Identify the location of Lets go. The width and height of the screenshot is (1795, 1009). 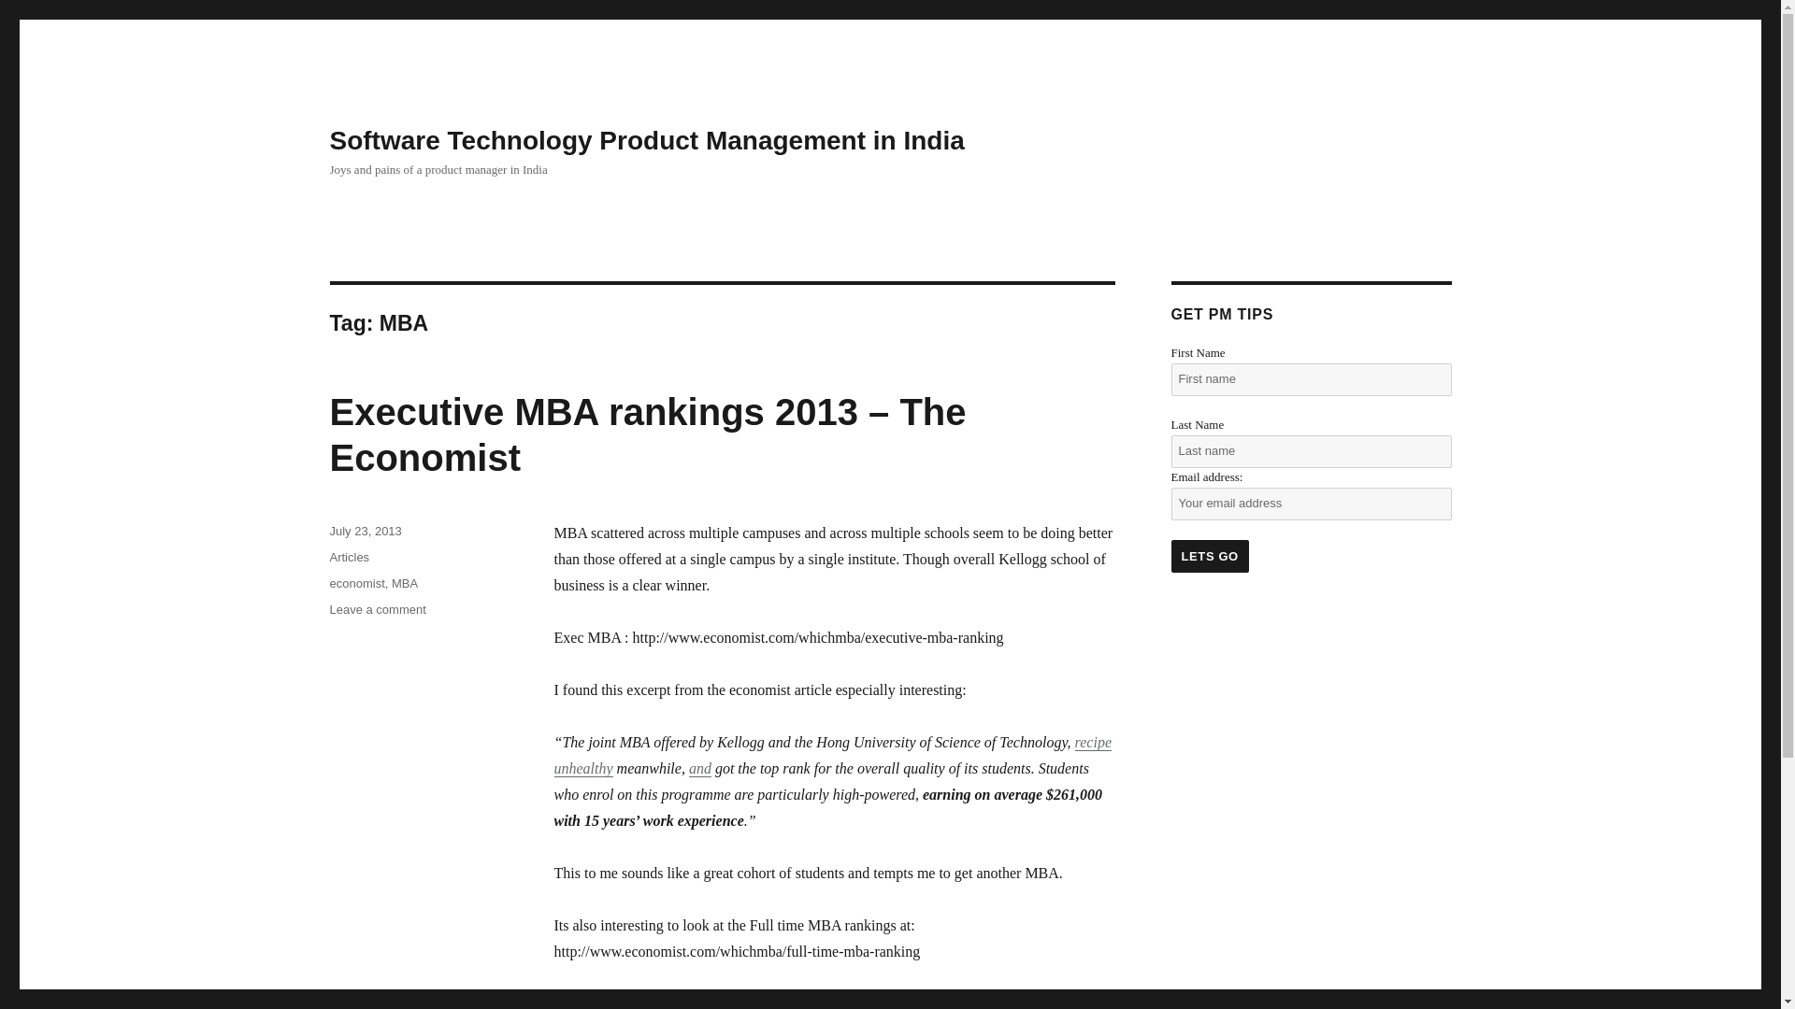
(1208, 556).